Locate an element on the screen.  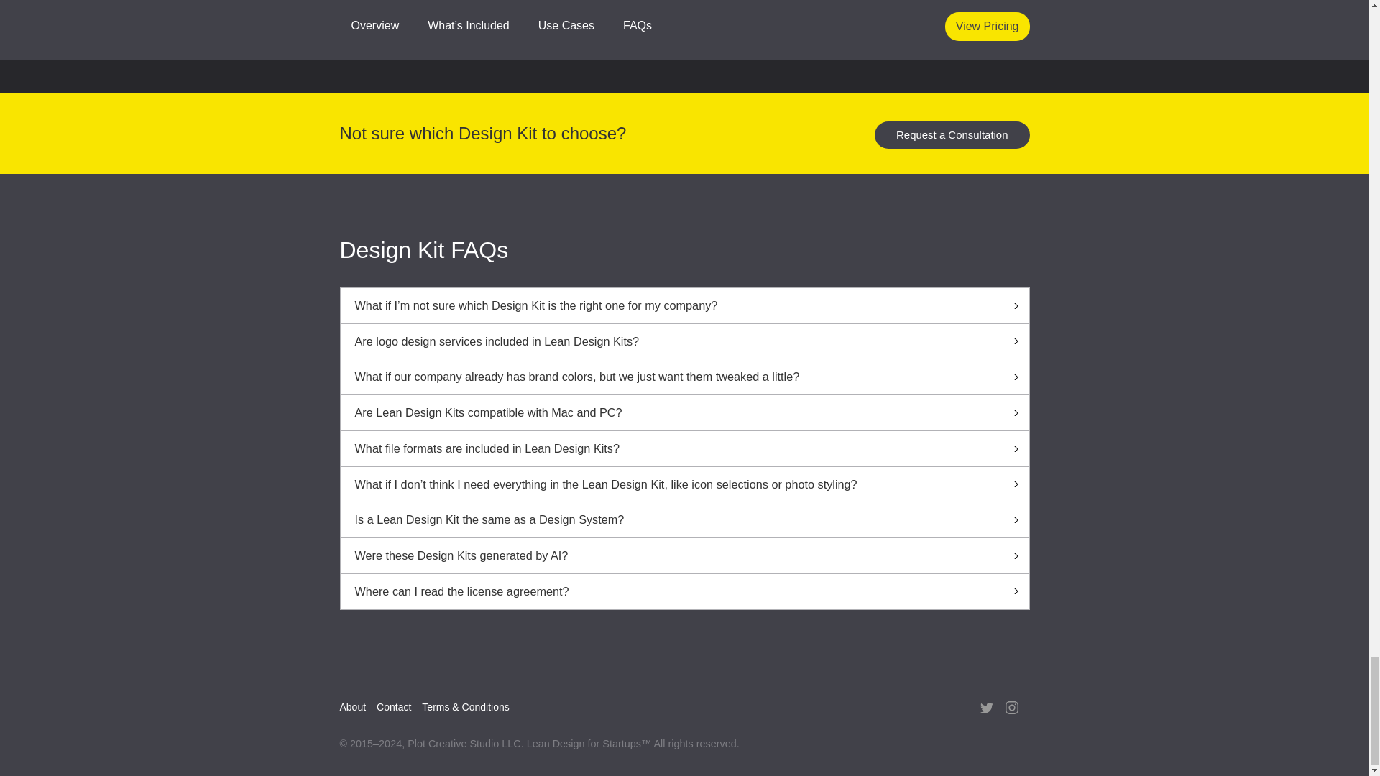
Is a Lean Design Kit the same as a Design System? is located at coordinates (685, 520).